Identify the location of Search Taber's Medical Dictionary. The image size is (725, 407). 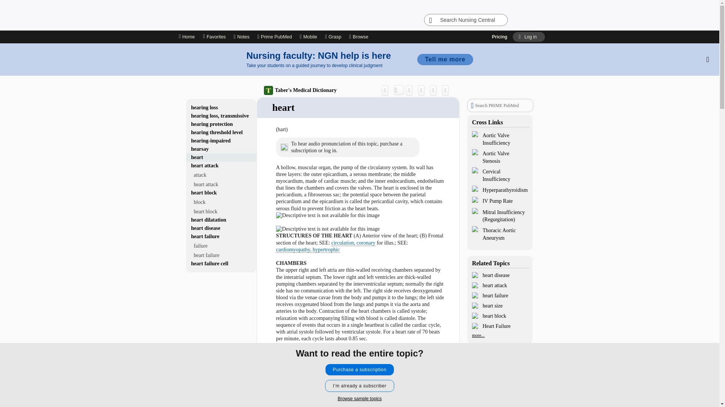
(399, 90).